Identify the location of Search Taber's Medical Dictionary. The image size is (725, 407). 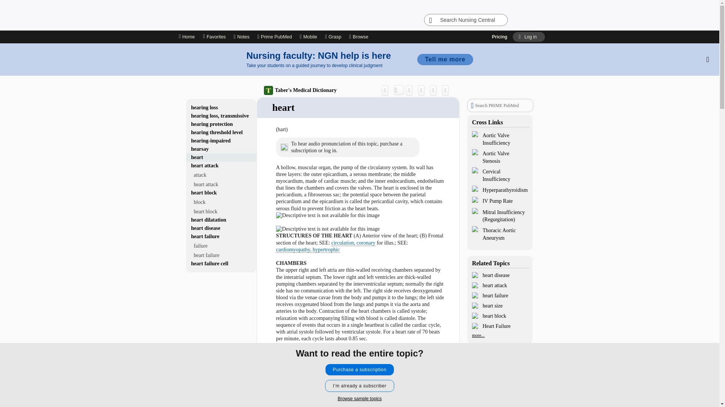
(399, 90).